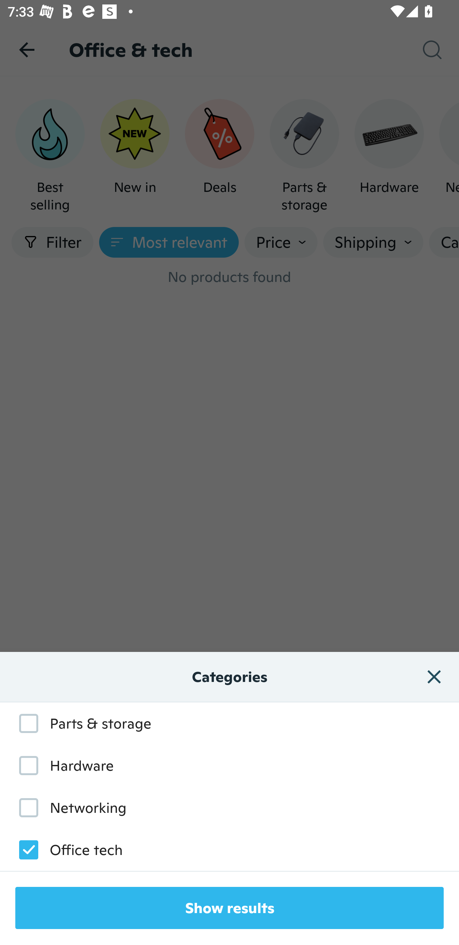  Describe the element at coordinates (80, 723) in the screenshot. I see `Parts & storage` at that location.